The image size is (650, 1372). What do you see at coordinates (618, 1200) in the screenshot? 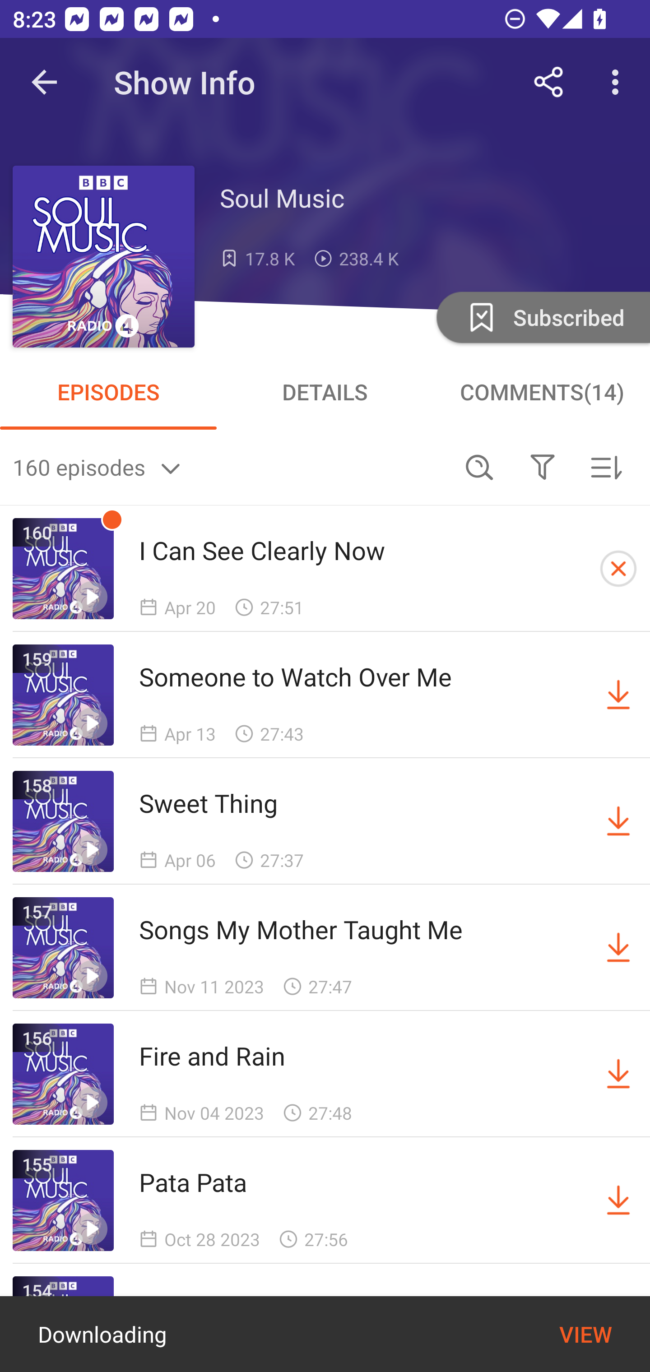
I see `Download` at bounding box center [618, 1200].